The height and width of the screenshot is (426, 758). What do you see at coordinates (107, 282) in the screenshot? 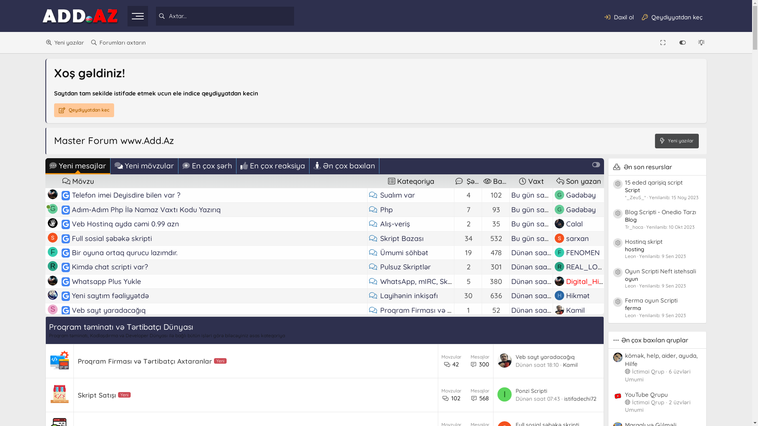
I see `Whatsapp Plus Yukle` at bounding box center [107, 282].